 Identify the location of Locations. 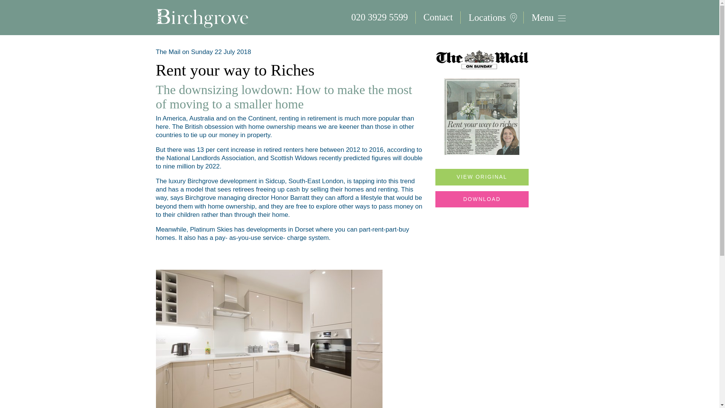
(492, 17).